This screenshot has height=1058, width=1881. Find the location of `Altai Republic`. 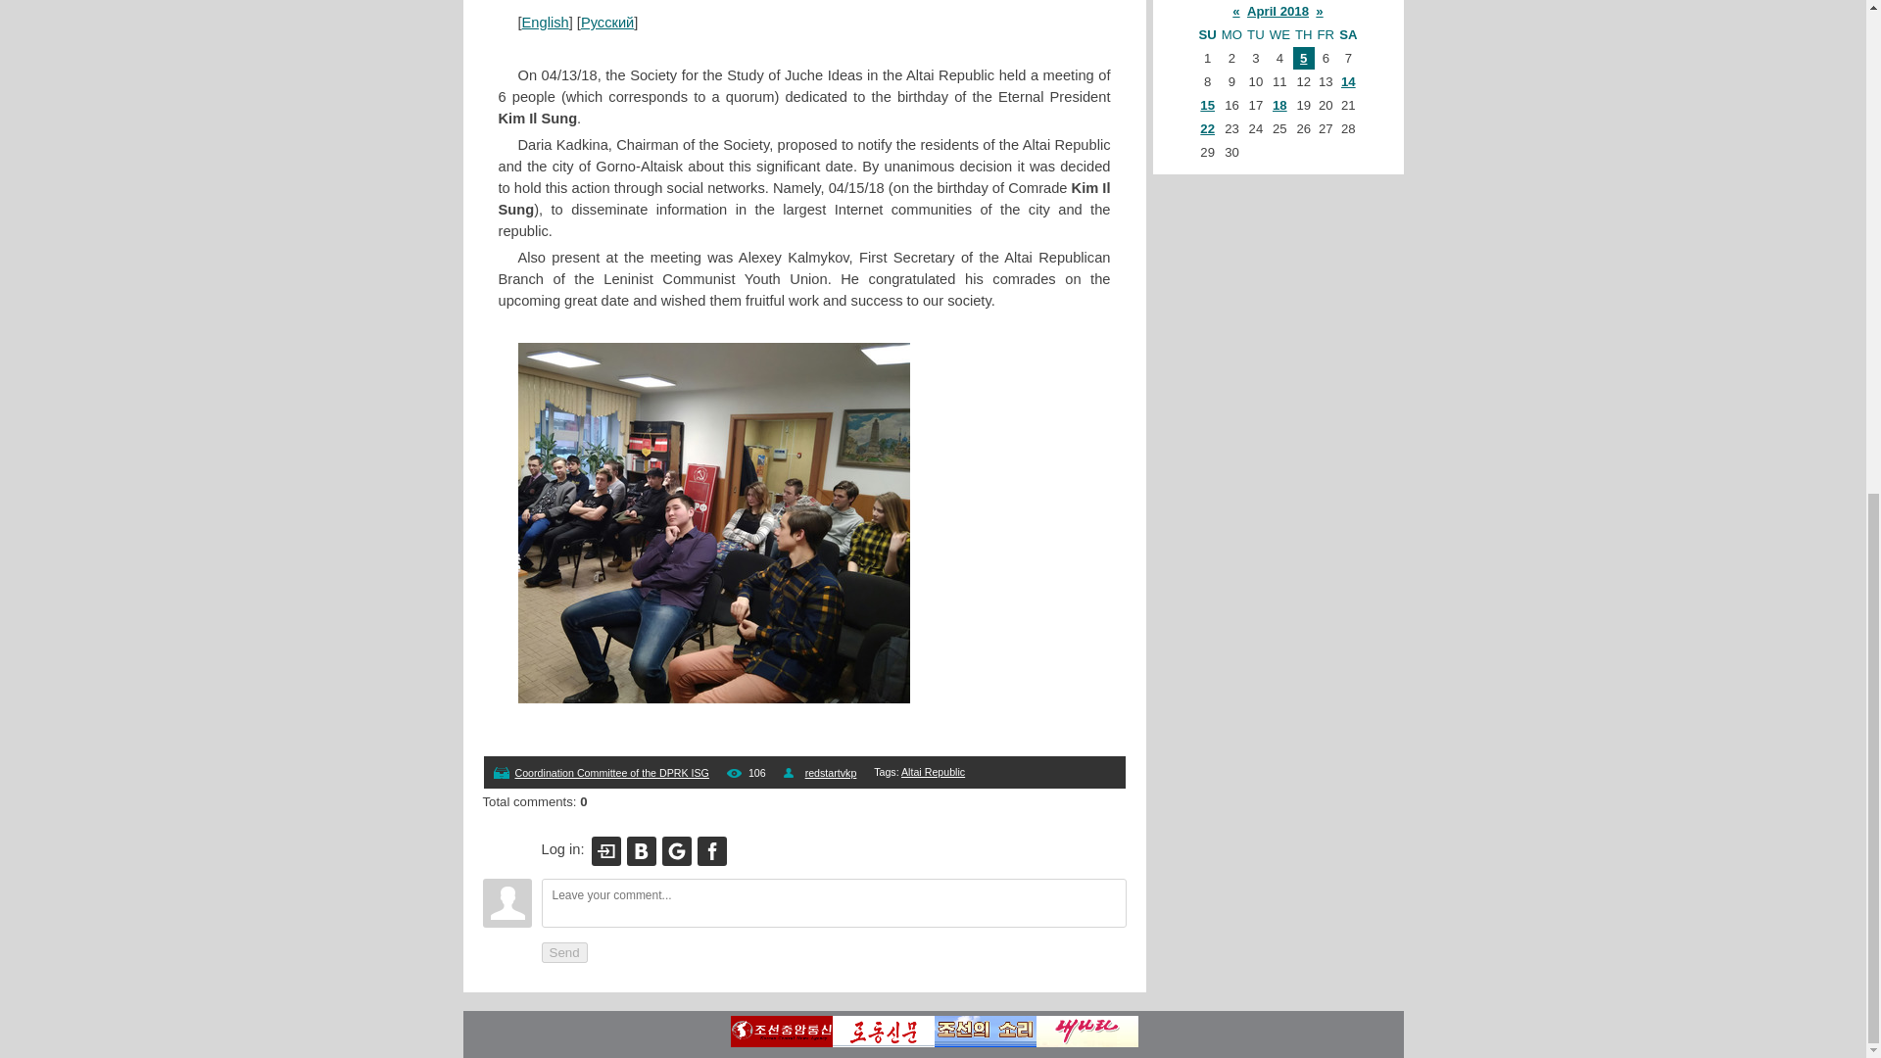

Altai Republic is located at coordinates (933, 771).